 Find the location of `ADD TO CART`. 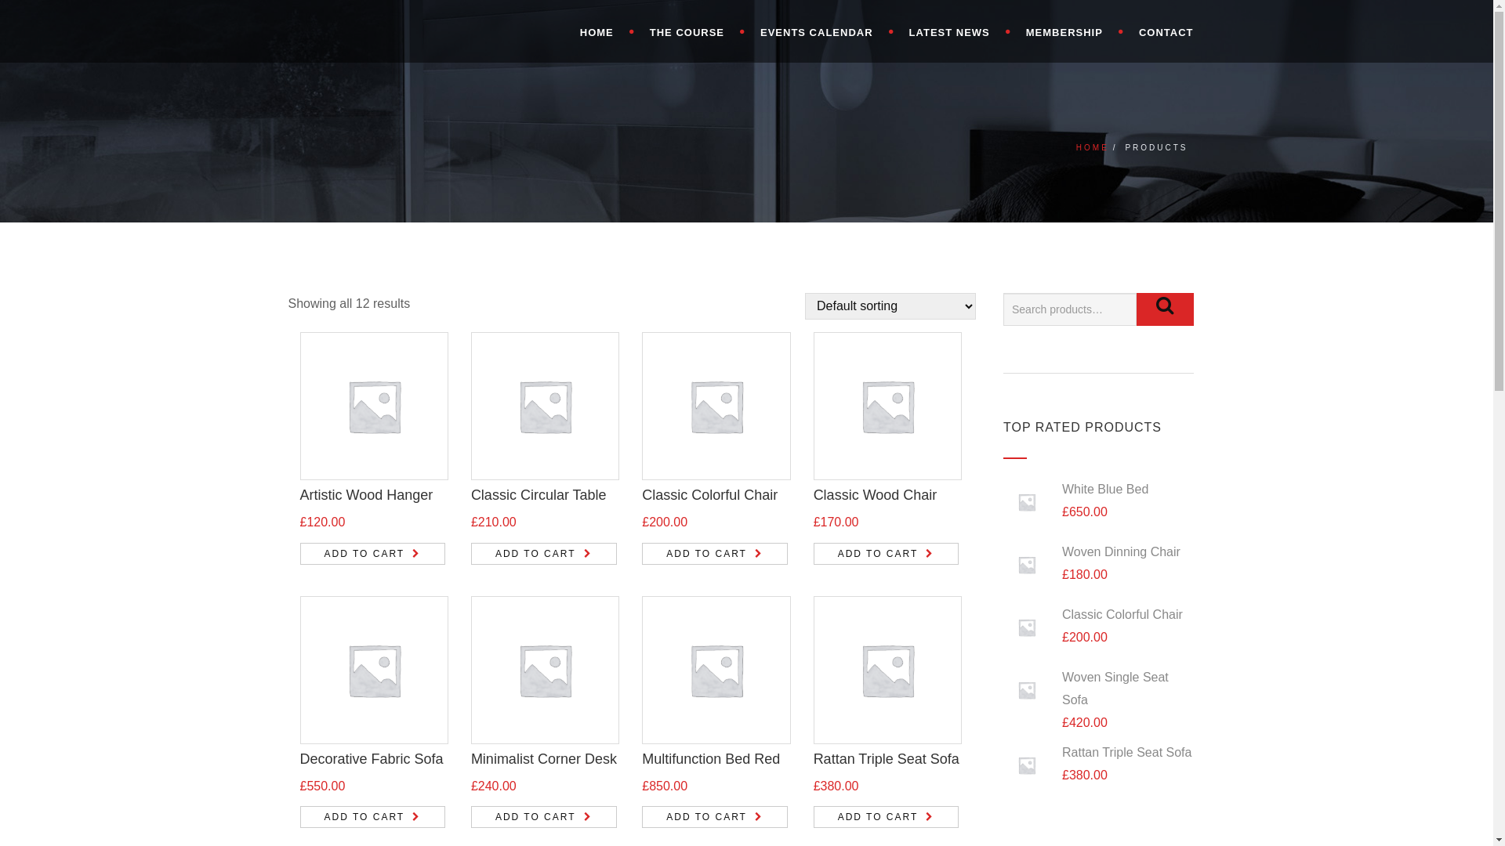

ADD TO CART is located at coordinates (544, 554).